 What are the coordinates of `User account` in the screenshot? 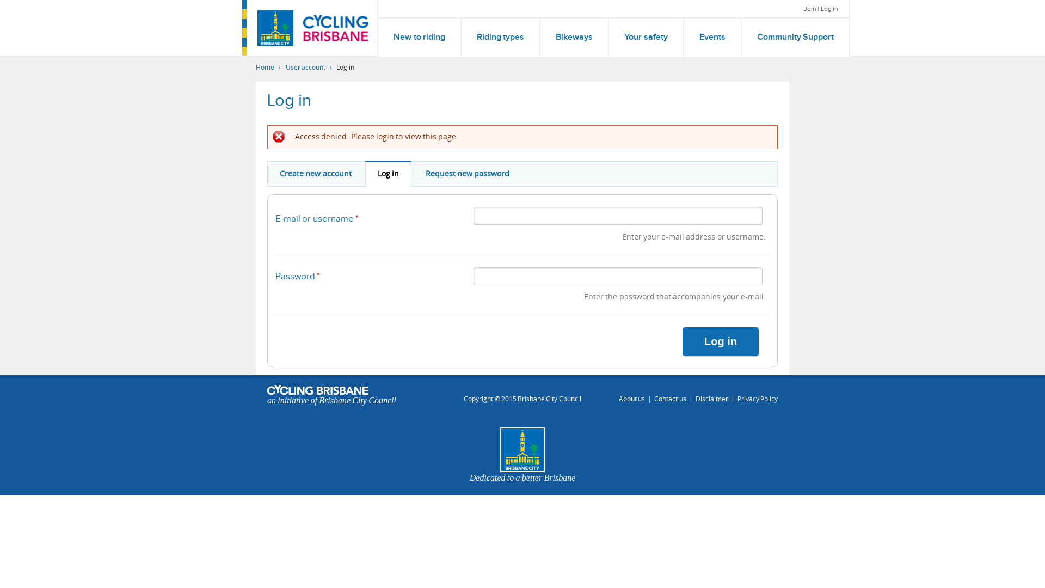 It's located at (307, 68).